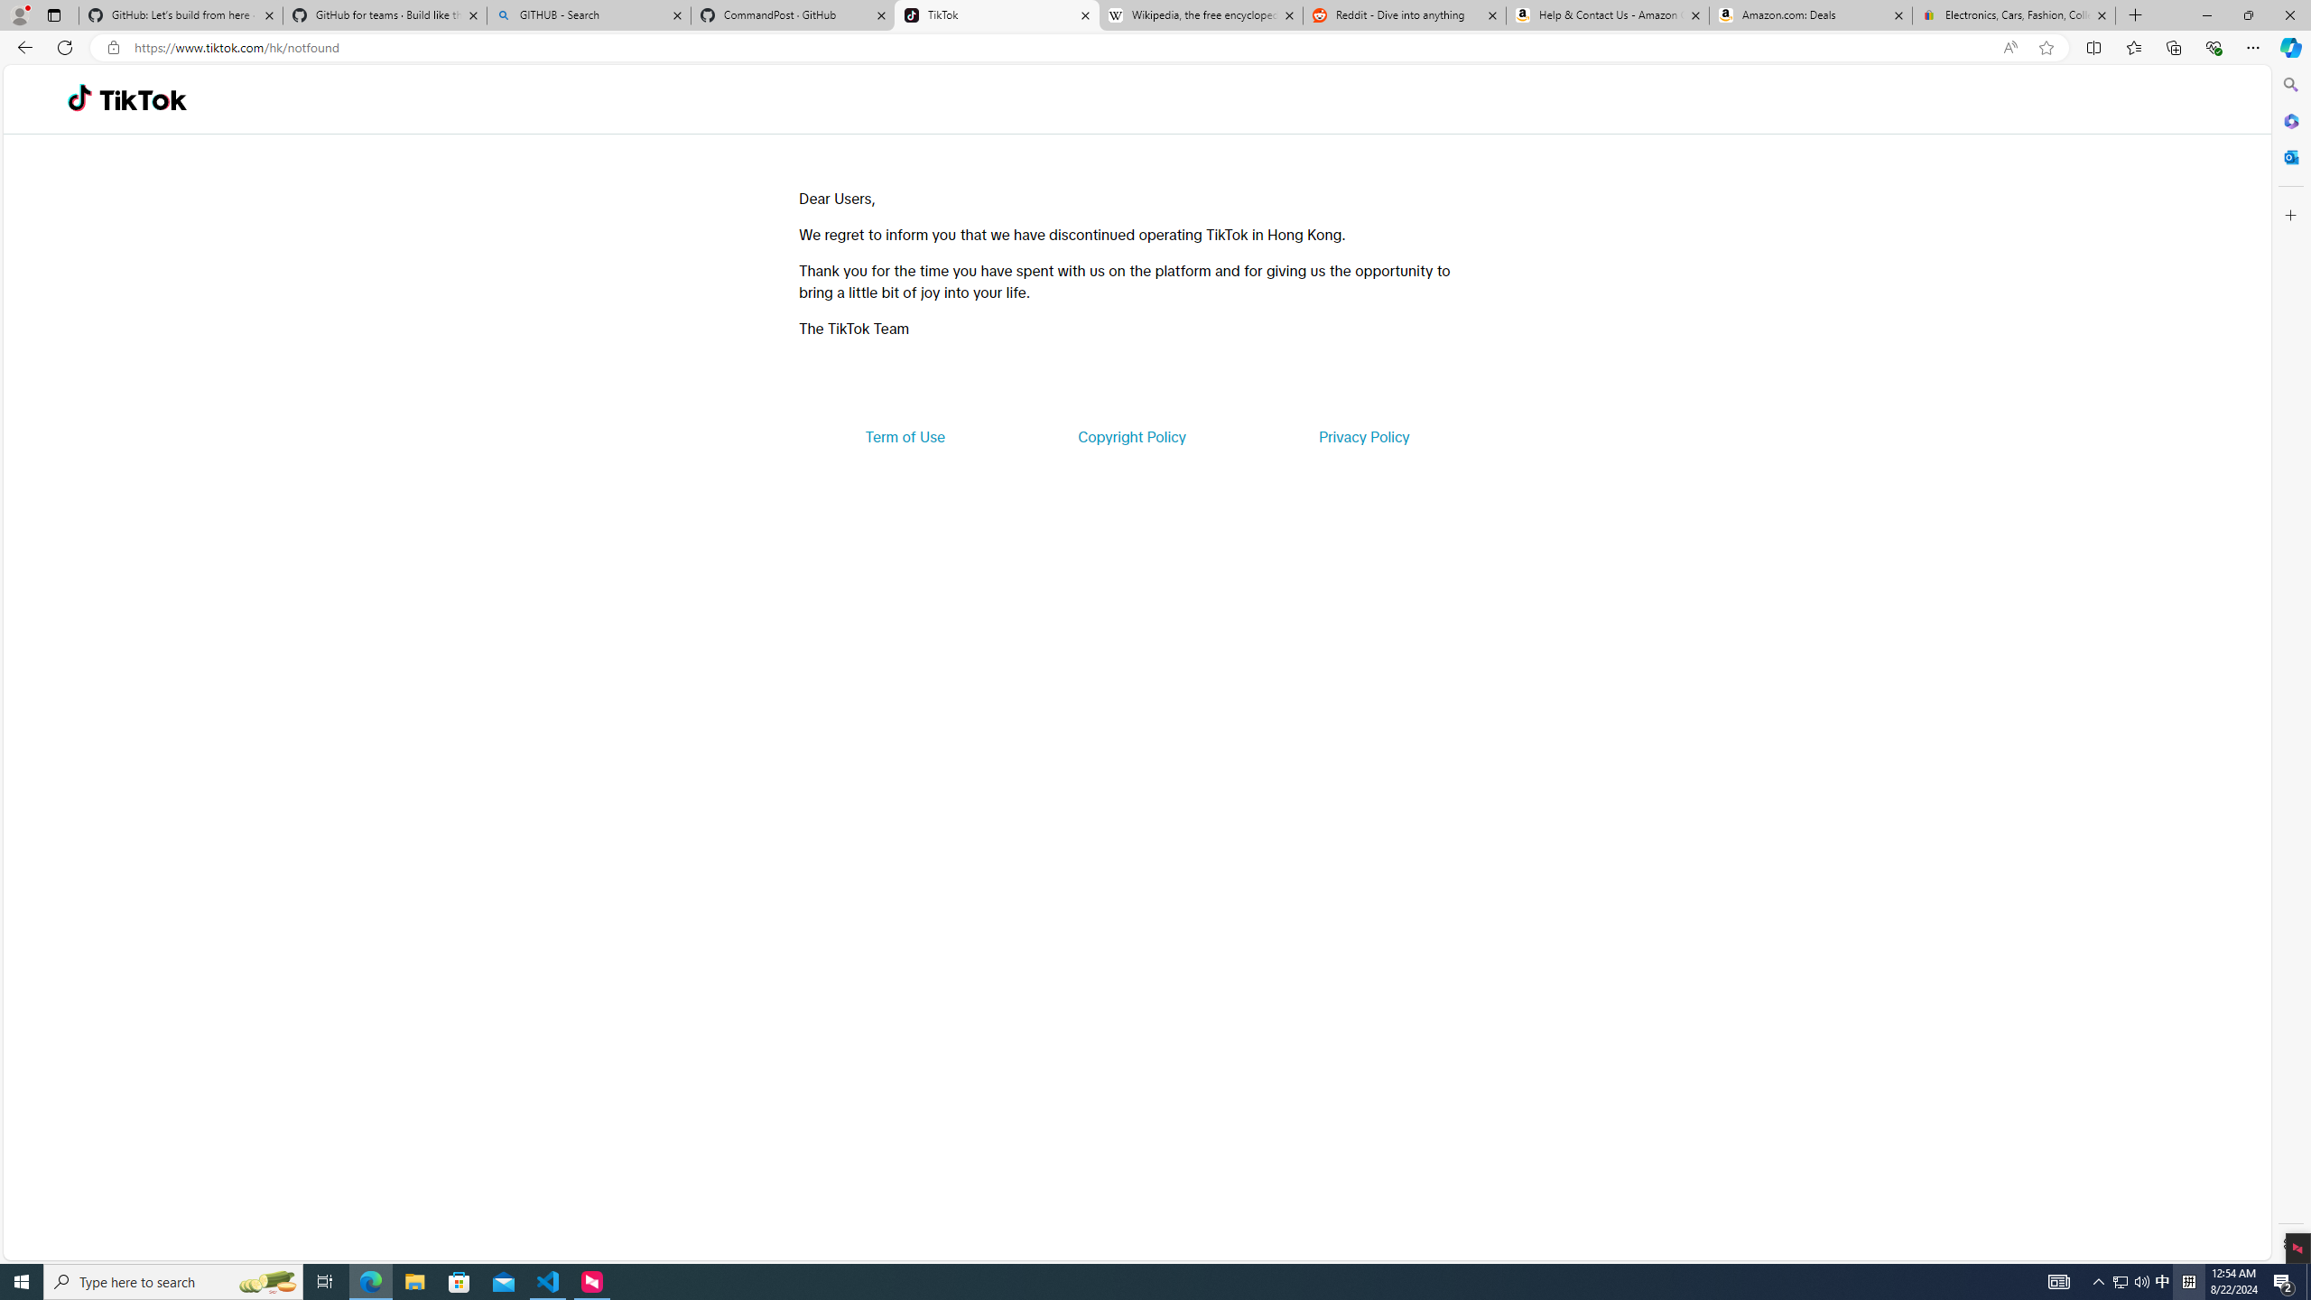 The height and width of the screenshot is (1300, 2311). I want to click on Term of Use, so click(905, 437).